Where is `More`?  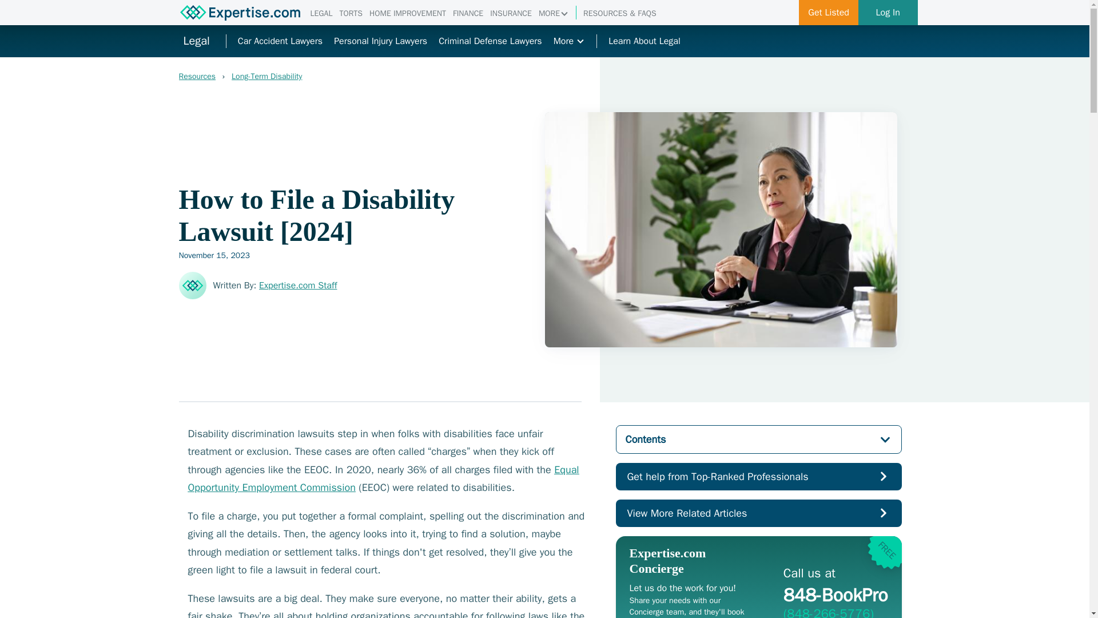 More is located at coordinates (569, 41).